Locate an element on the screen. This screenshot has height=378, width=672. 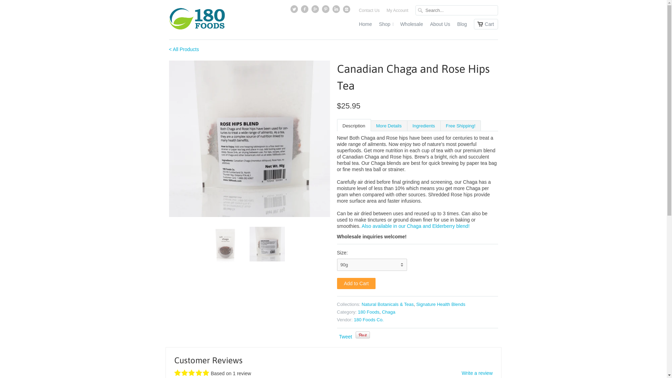
Tweet is located at coordinates (345, 337).